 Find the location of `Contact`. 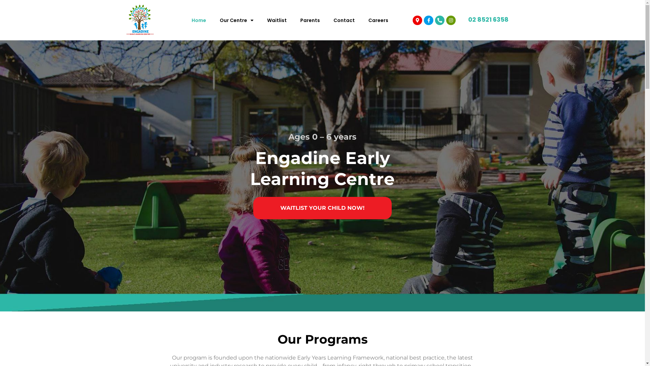

Contact is located at coordinates (344, 20).